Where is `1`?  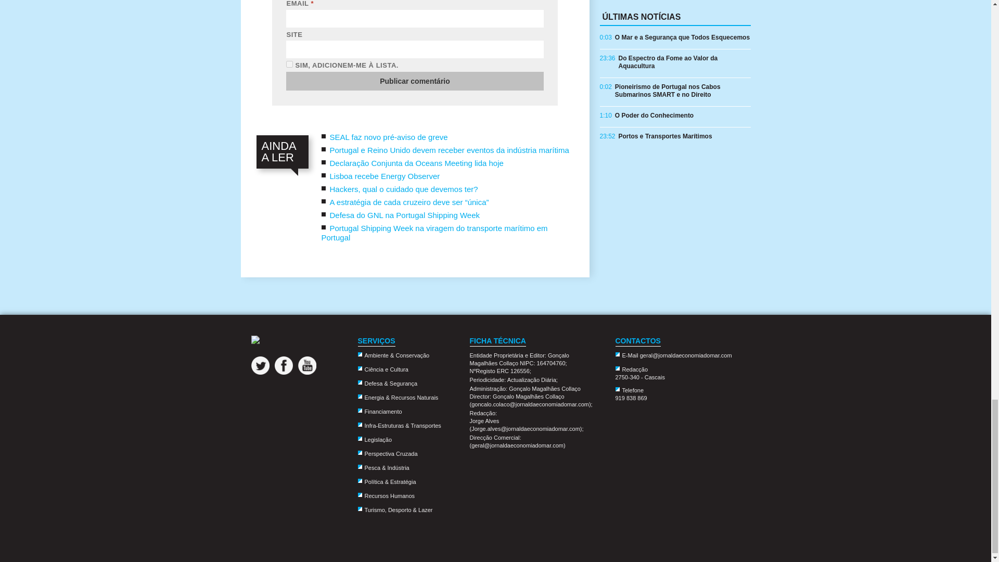 1 is located at coordinates (289, 63).